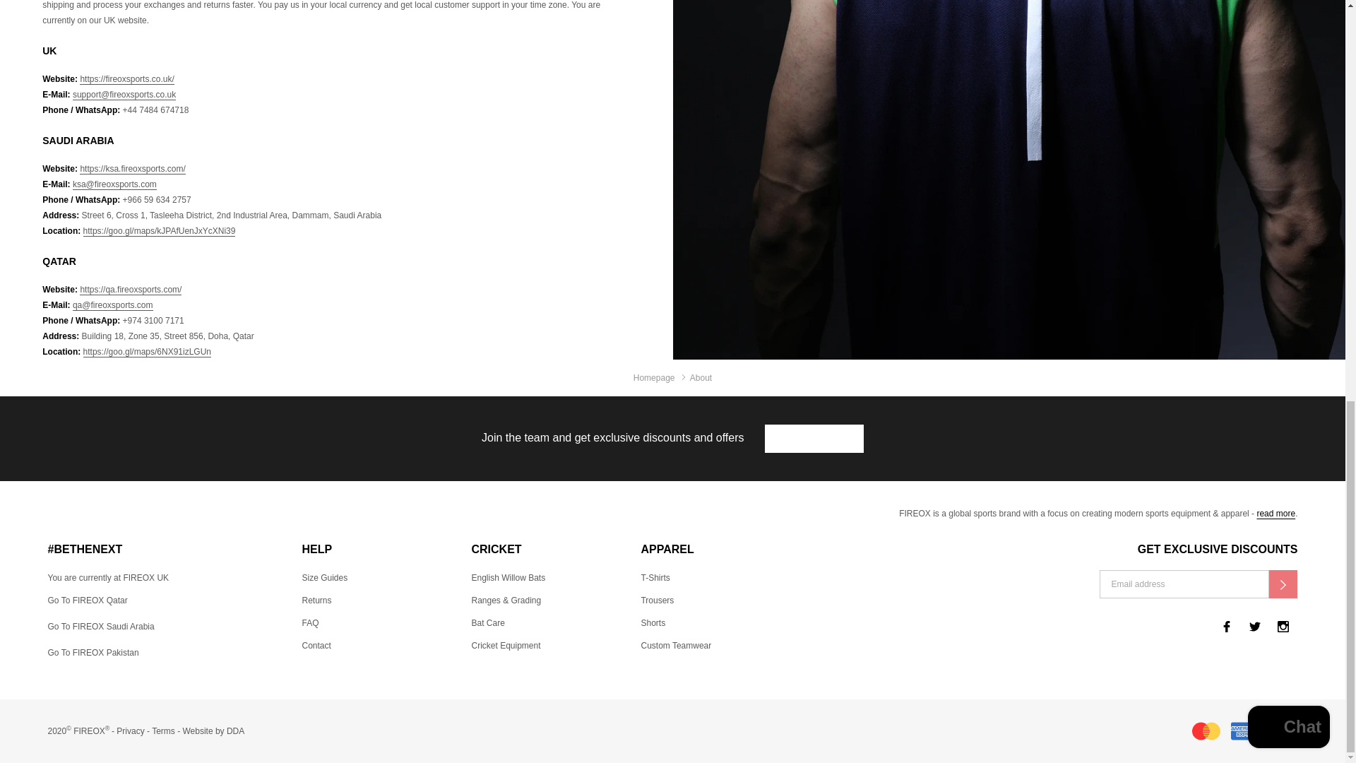  I want to click on Facebook, so click(1226, 627).